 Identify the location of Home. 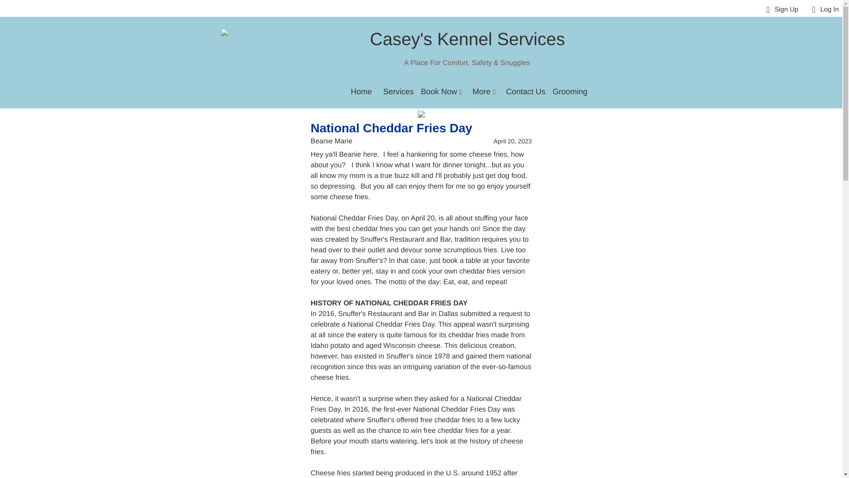
(361, 92).